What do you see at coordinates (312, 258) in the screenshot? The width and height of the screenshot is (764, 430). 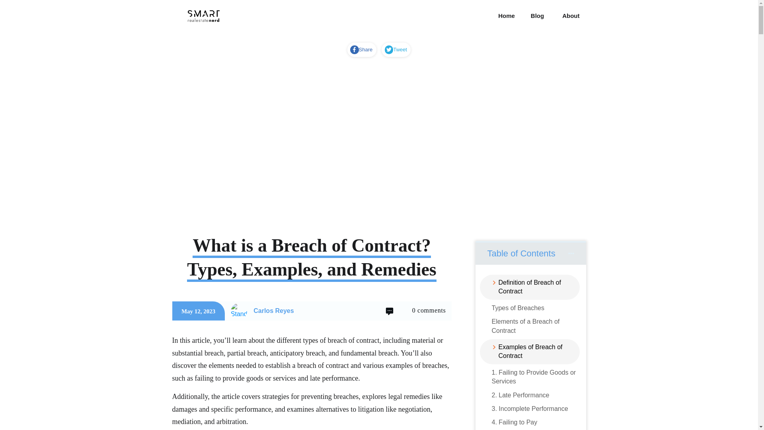 I see `What is a Breach of Contract? Types, Examples, and Remedies` at bounding box center [312, 258].